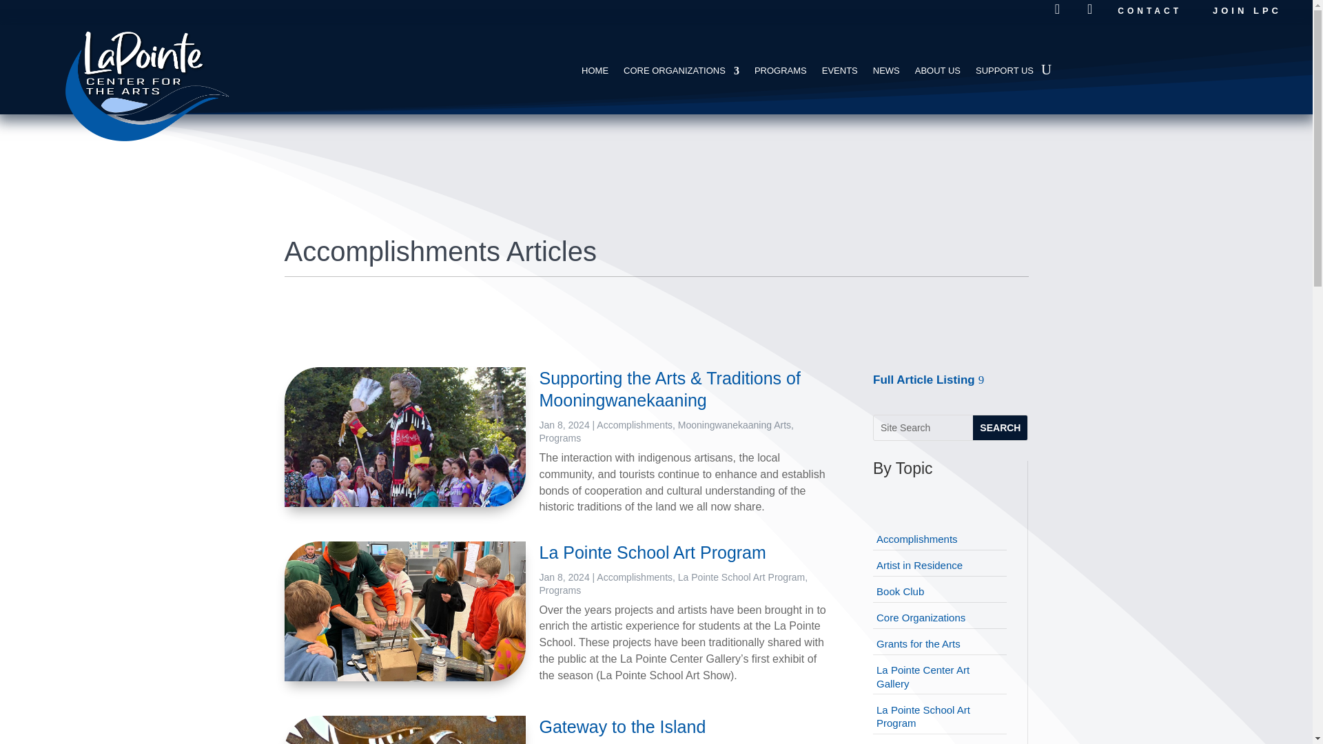  I want to click on CORE ORGANIZATIONS, so click(681, 72).